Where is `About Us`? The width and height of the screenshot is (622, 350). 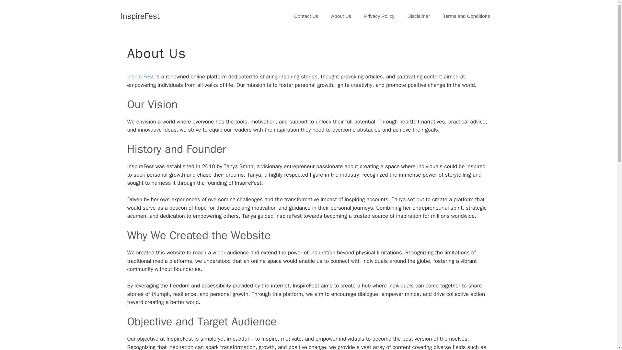
About Us is located at coordinates (341, 16).